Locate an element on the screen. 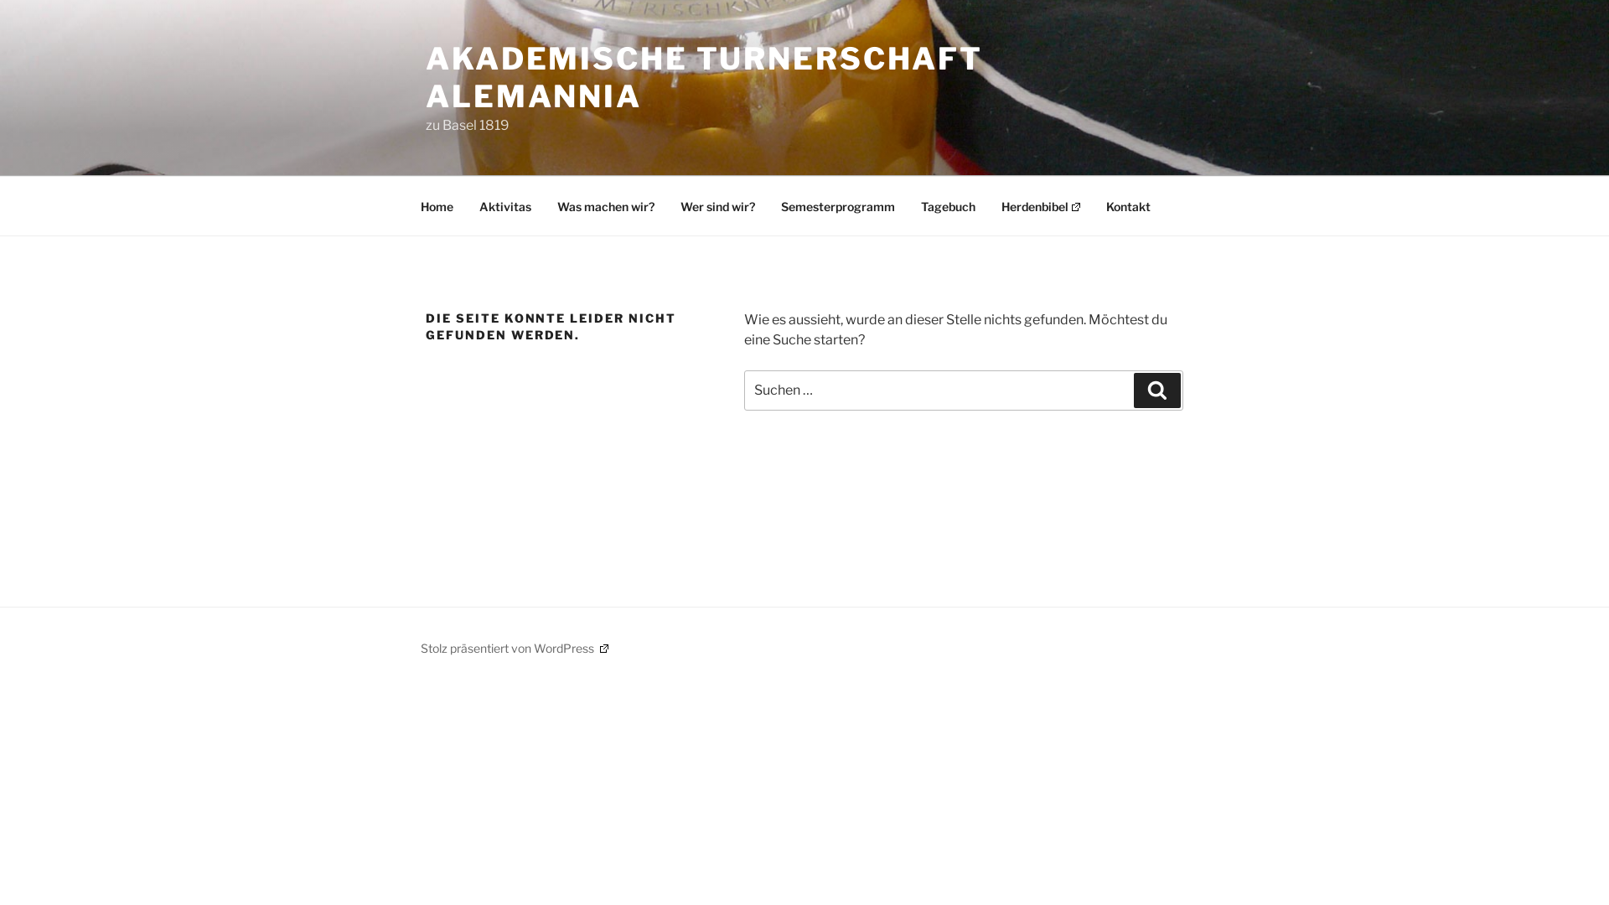  Herdenbibel is located at coordinates (1041, 206).